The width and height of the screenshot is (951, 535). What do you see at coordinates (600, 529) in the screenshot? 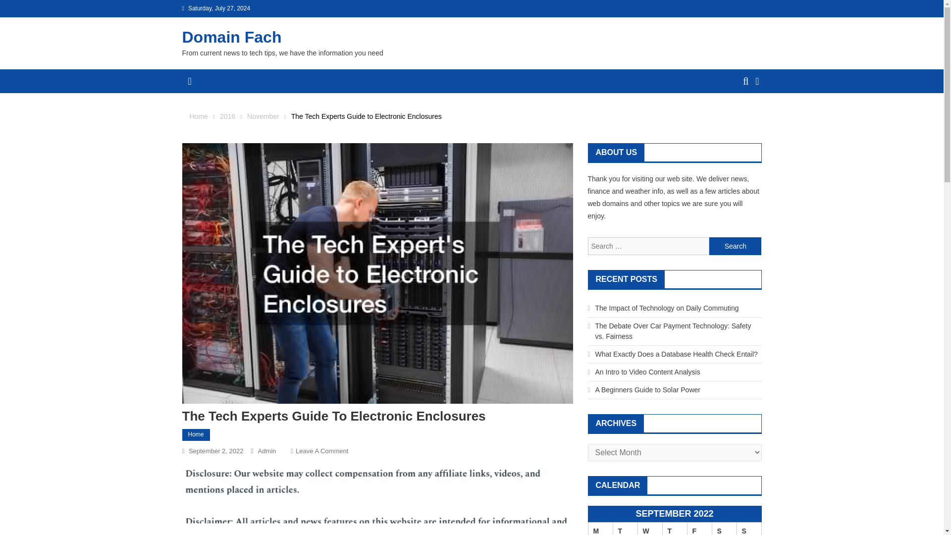
I see `Monday` at bounding box center [600, 529].